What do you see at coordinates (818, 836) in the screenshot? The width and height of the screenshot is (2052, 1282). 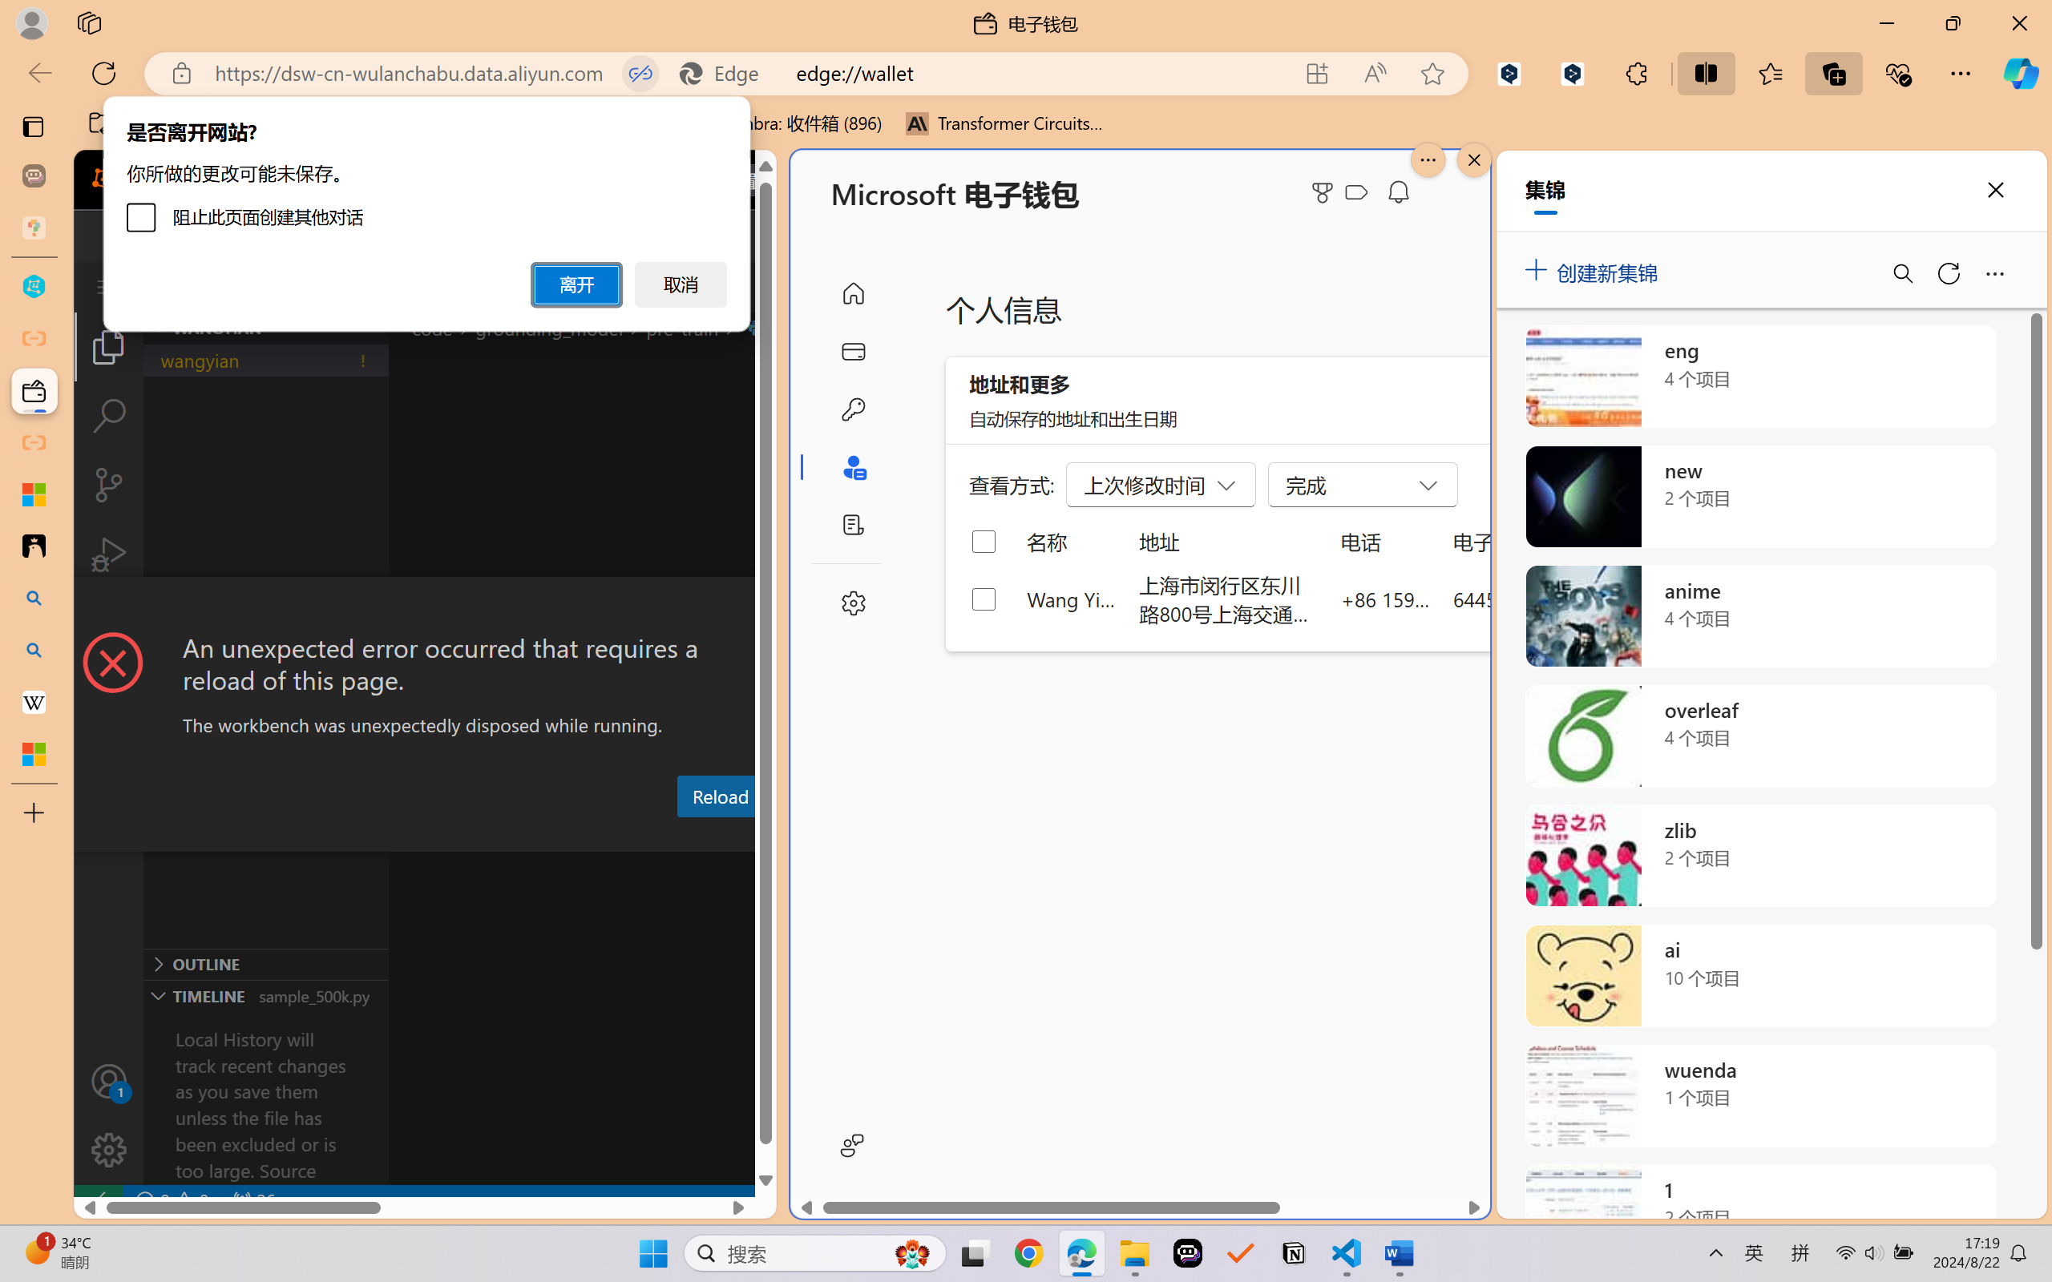 I see `Terminal (Ctrl+`)` at bounding box center [818, 836].